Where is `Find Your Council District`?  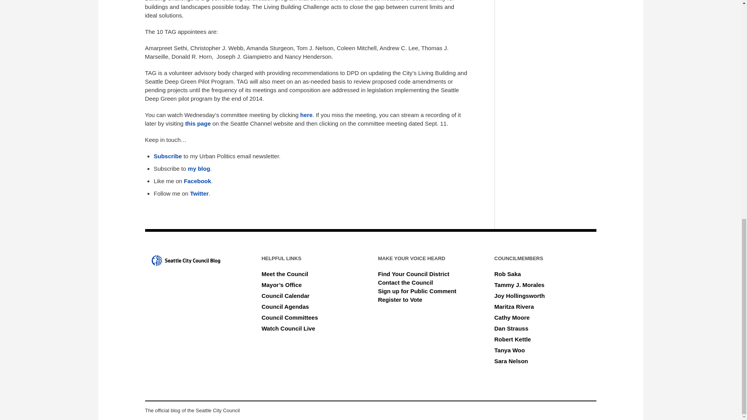 Find Your Council District is located at coordinates (414, 274).